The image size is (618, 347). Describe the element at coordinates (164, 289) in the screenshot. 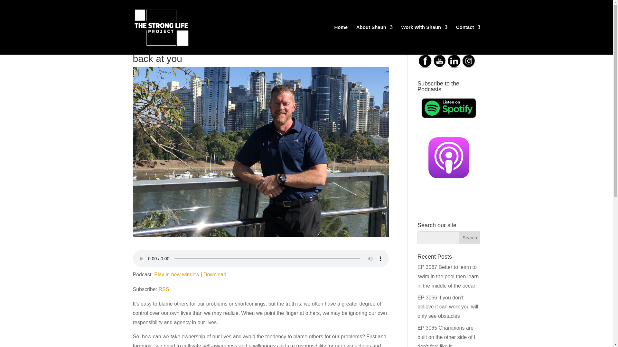

I see `RSS` at that location.